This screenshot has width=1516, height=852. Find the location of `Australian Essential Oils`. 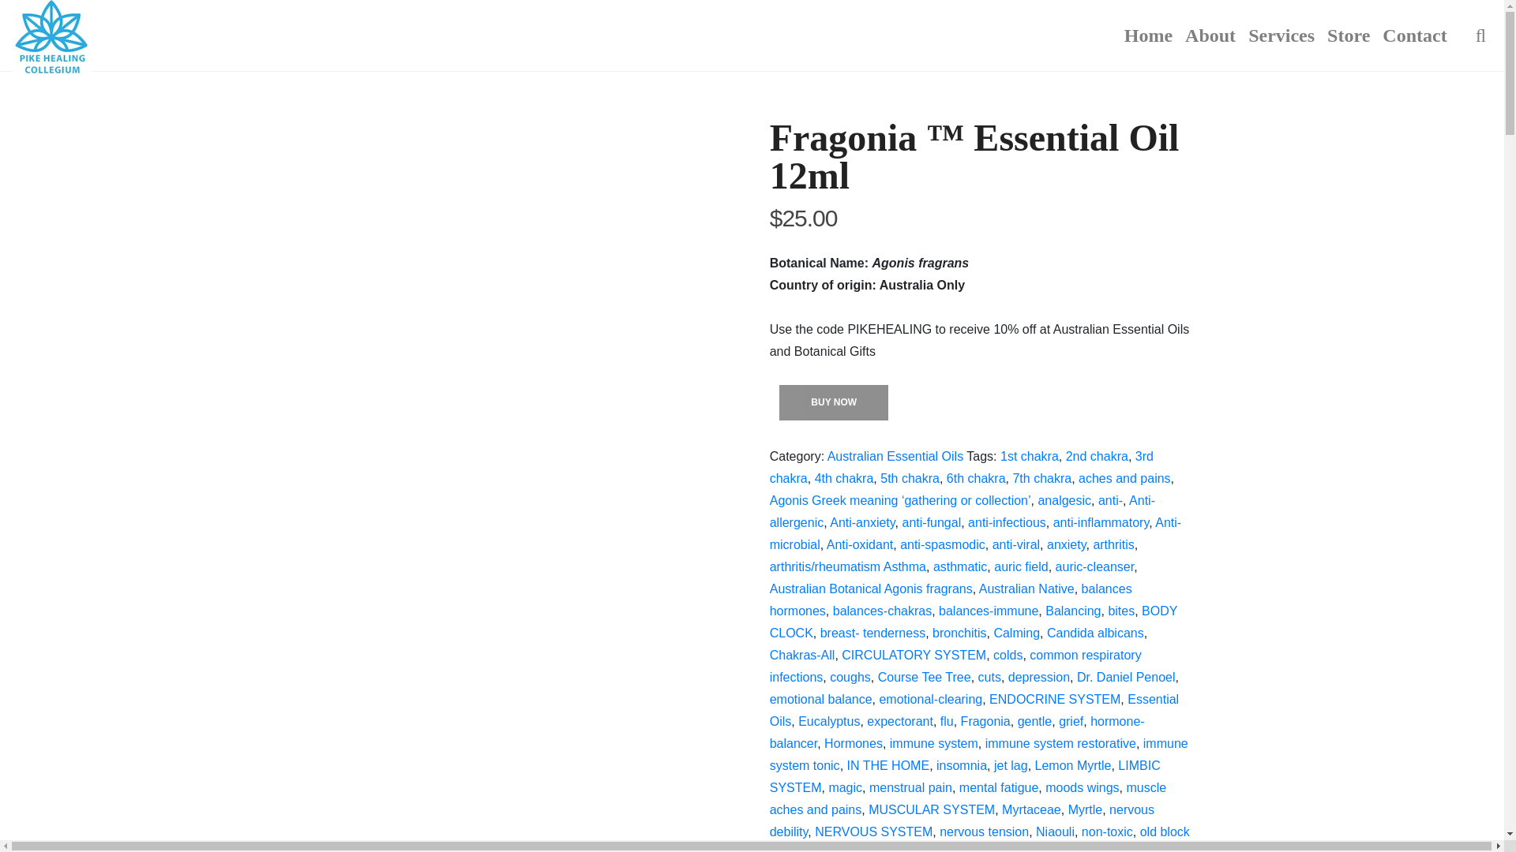

Australian Essential Oils is located at coordinates (895, 456).